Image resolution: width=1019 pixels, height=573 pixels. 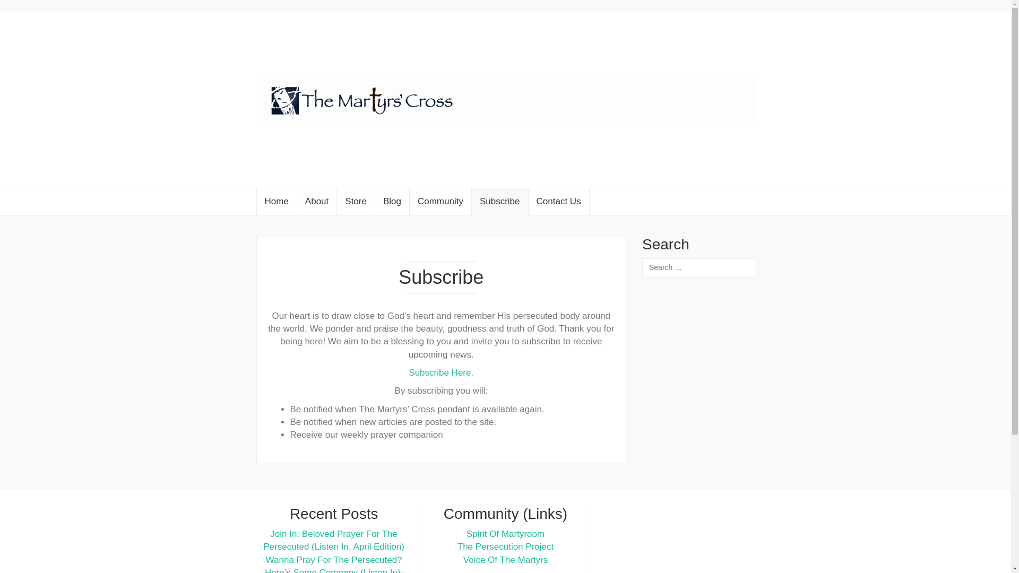 What do you see at coordinates (356, 202) in the screenshot?
I see `Store` at bounding box center [356, 202].